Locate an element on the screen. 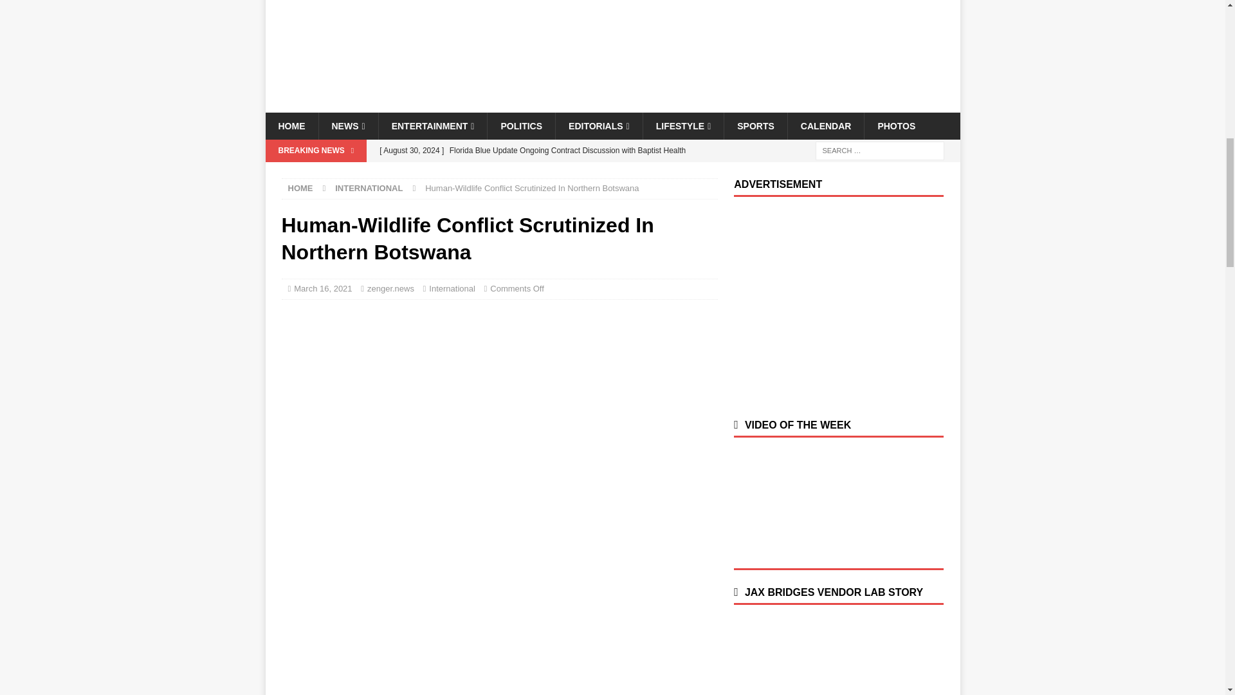 This screenshot has height=695, width=1235. NEWS is located at coordinates (347, 126).